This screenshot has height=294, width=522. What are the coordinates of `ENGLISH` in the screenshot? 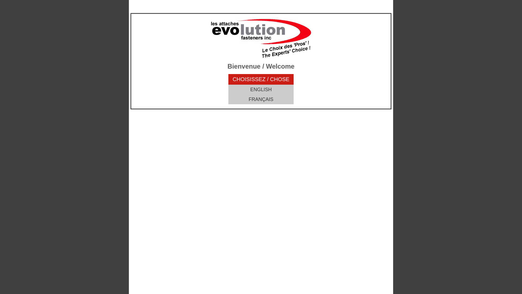 It's located at (261, 90).